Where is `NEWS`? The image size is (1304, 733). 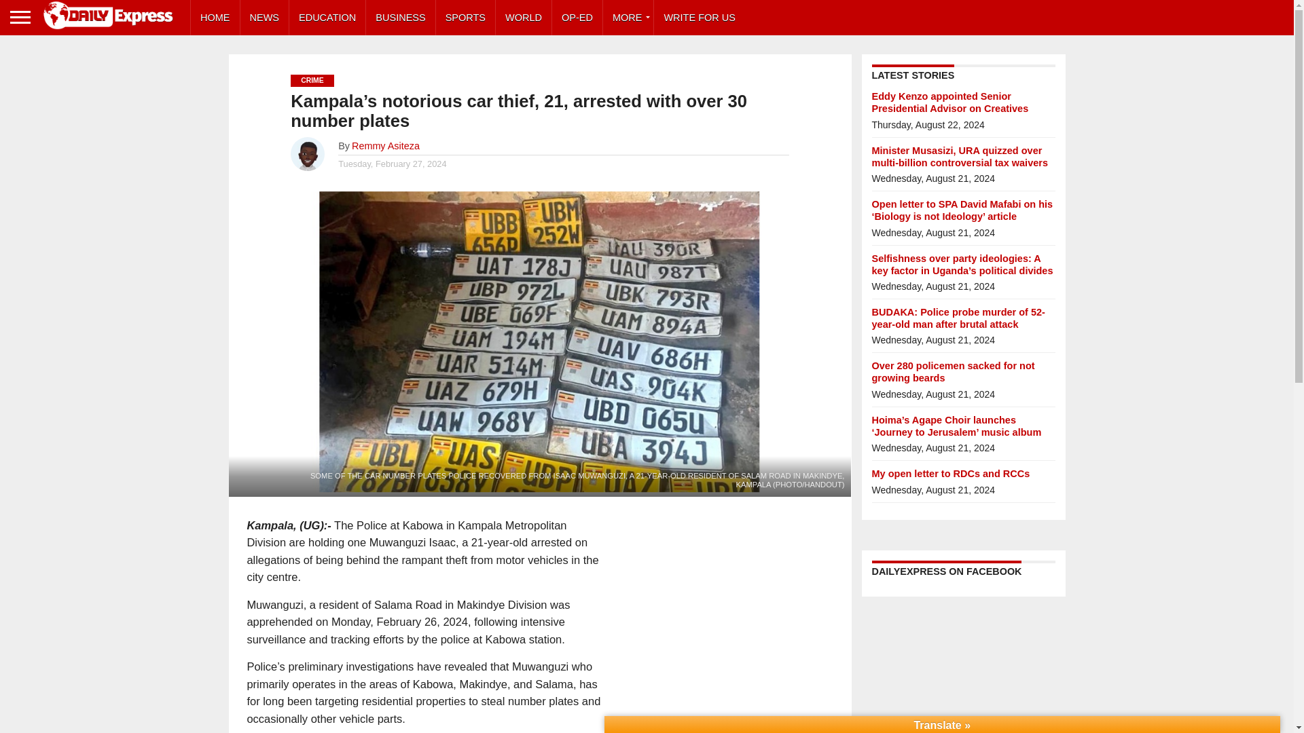
NEWS is located at coordinates (265, 18).